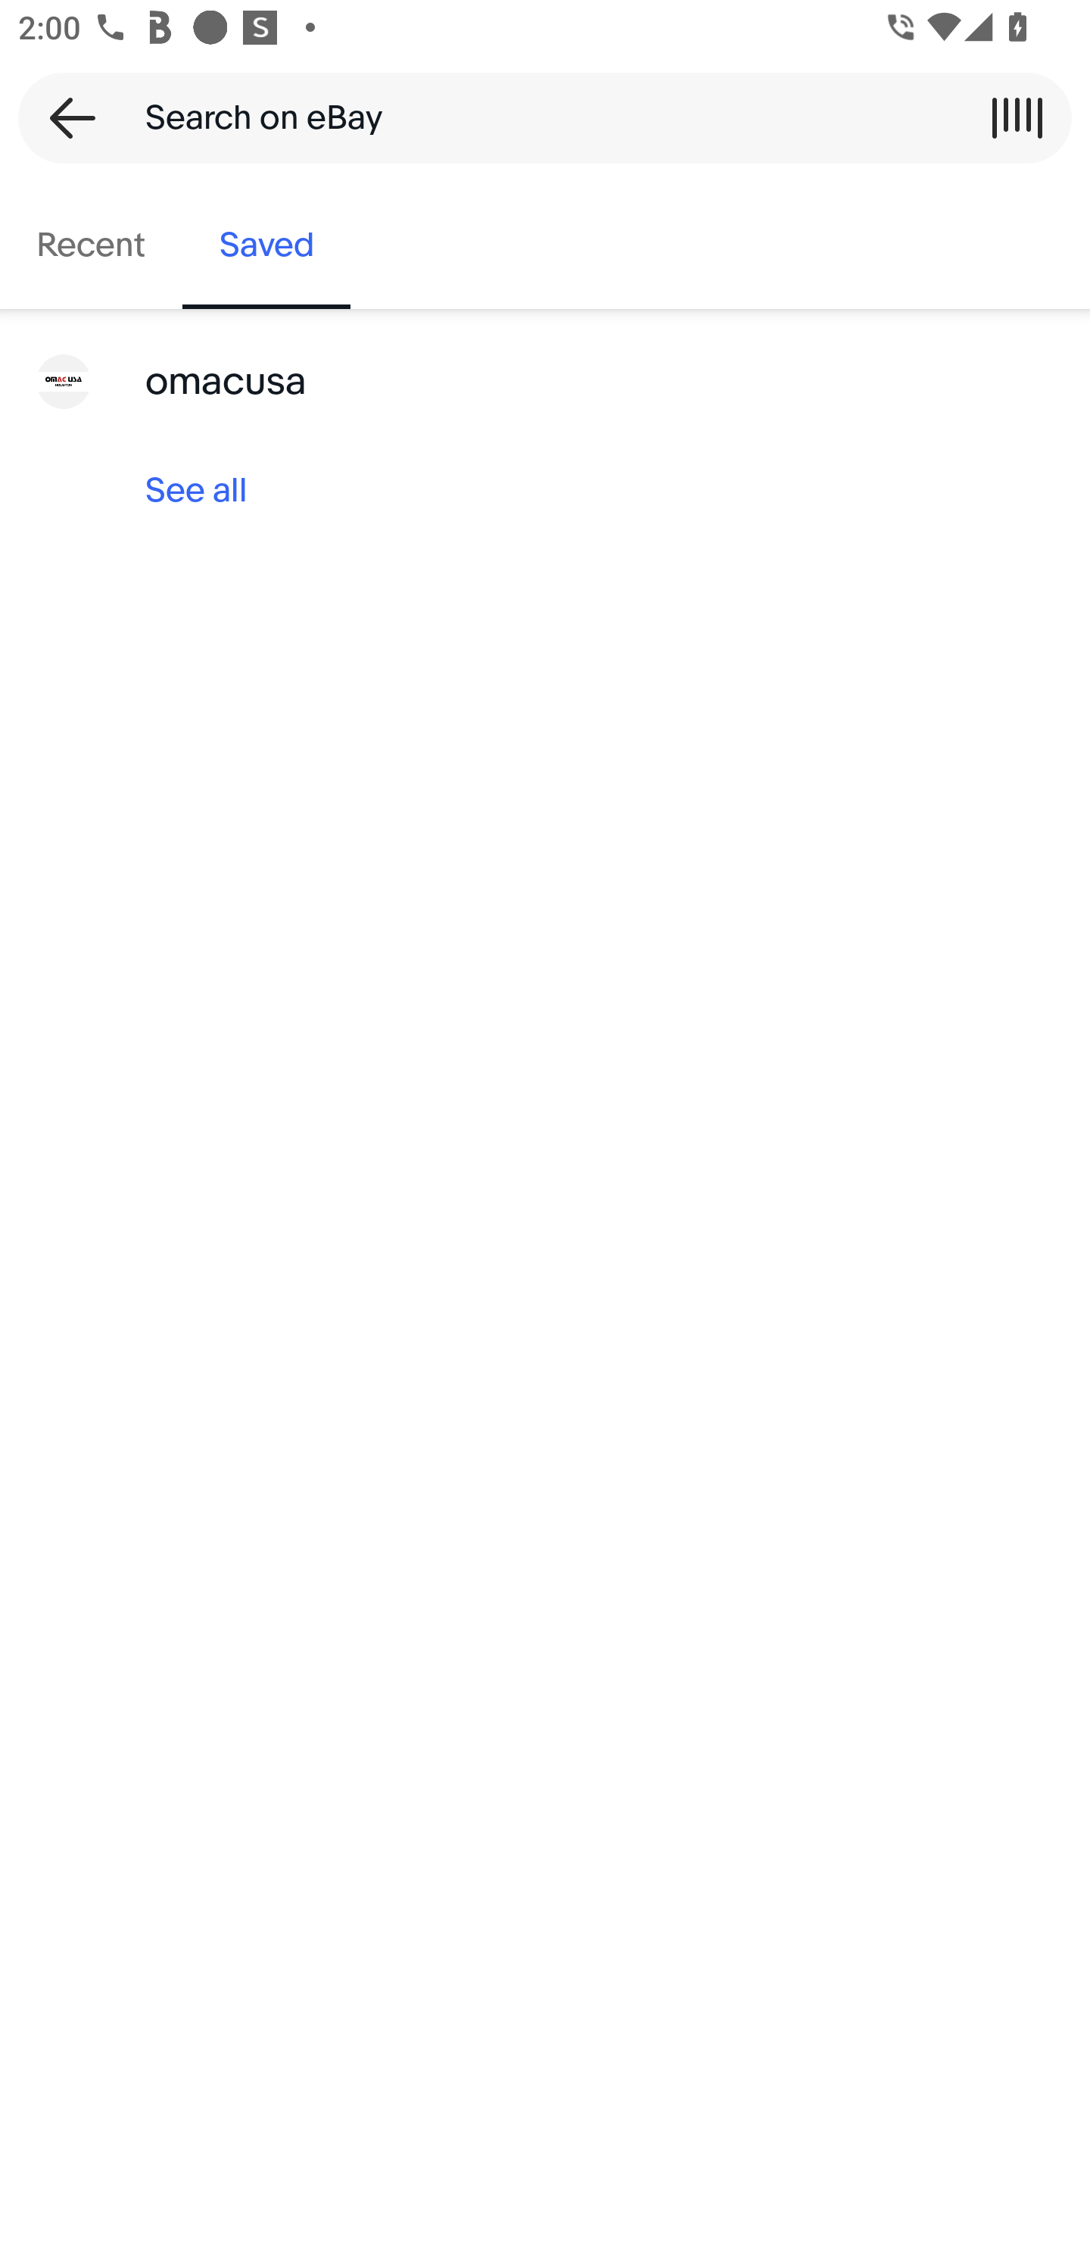 This screenshot has width=1090, height=2242. What do you see at coordinates (545, 382) in the screenshot?
I see `User Search omacusa: omacusa` at bounding box center [545, 382].